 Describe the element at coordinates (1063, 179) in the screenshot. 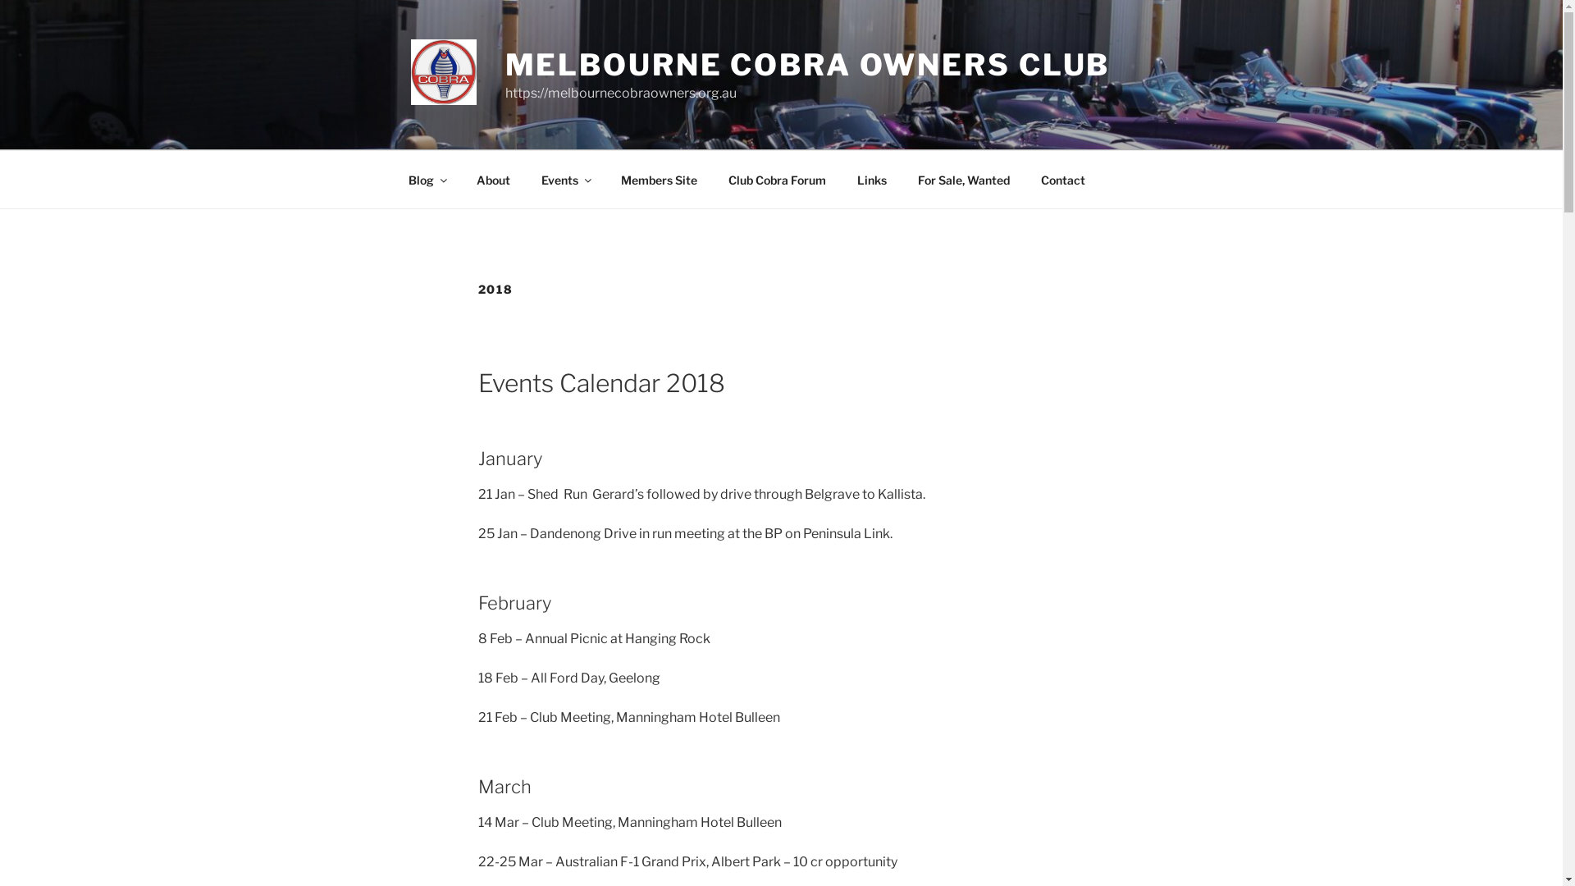

I see `Contact` at that location.